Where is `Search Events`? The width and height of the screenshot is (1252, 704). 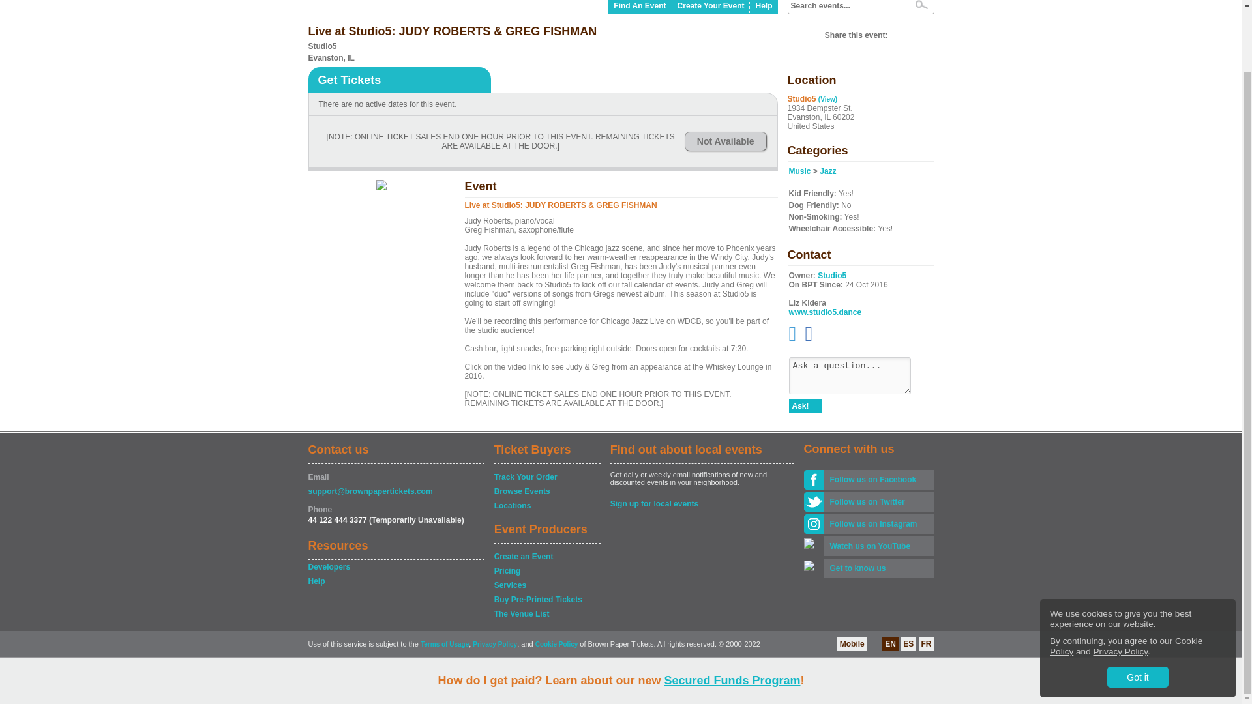 Search Events is located at coordinates (921, 5).